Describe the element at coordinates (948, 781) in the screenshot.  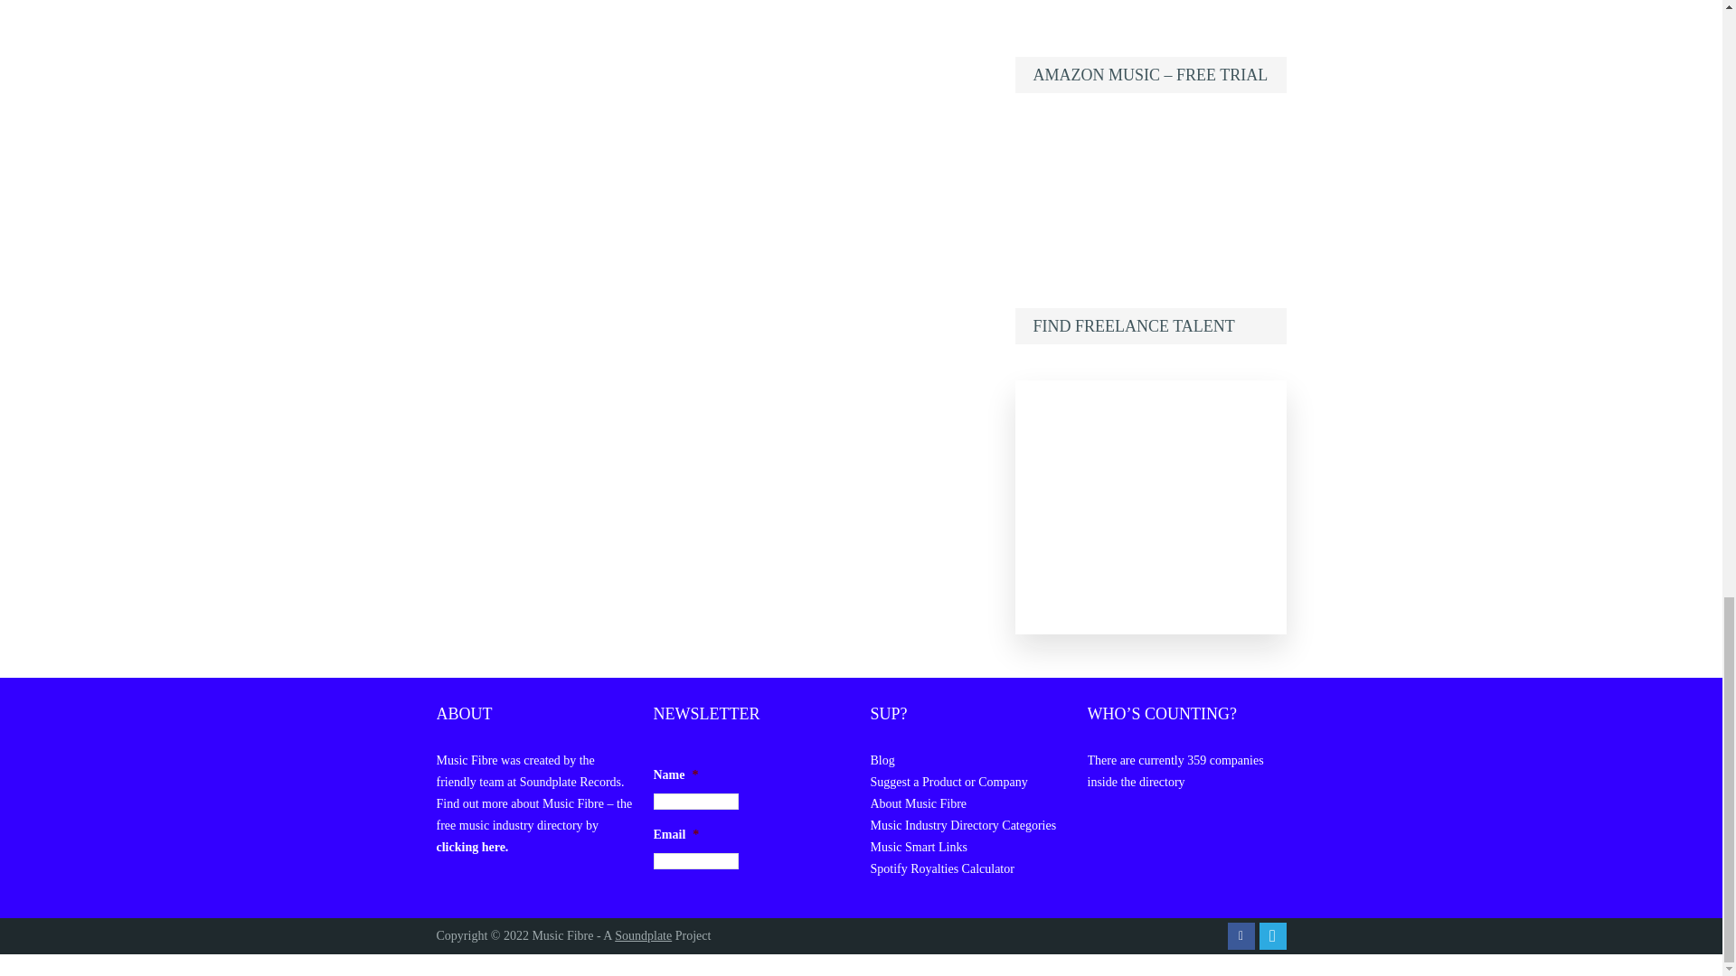
I see `Suggest a Product or Company` at that location.